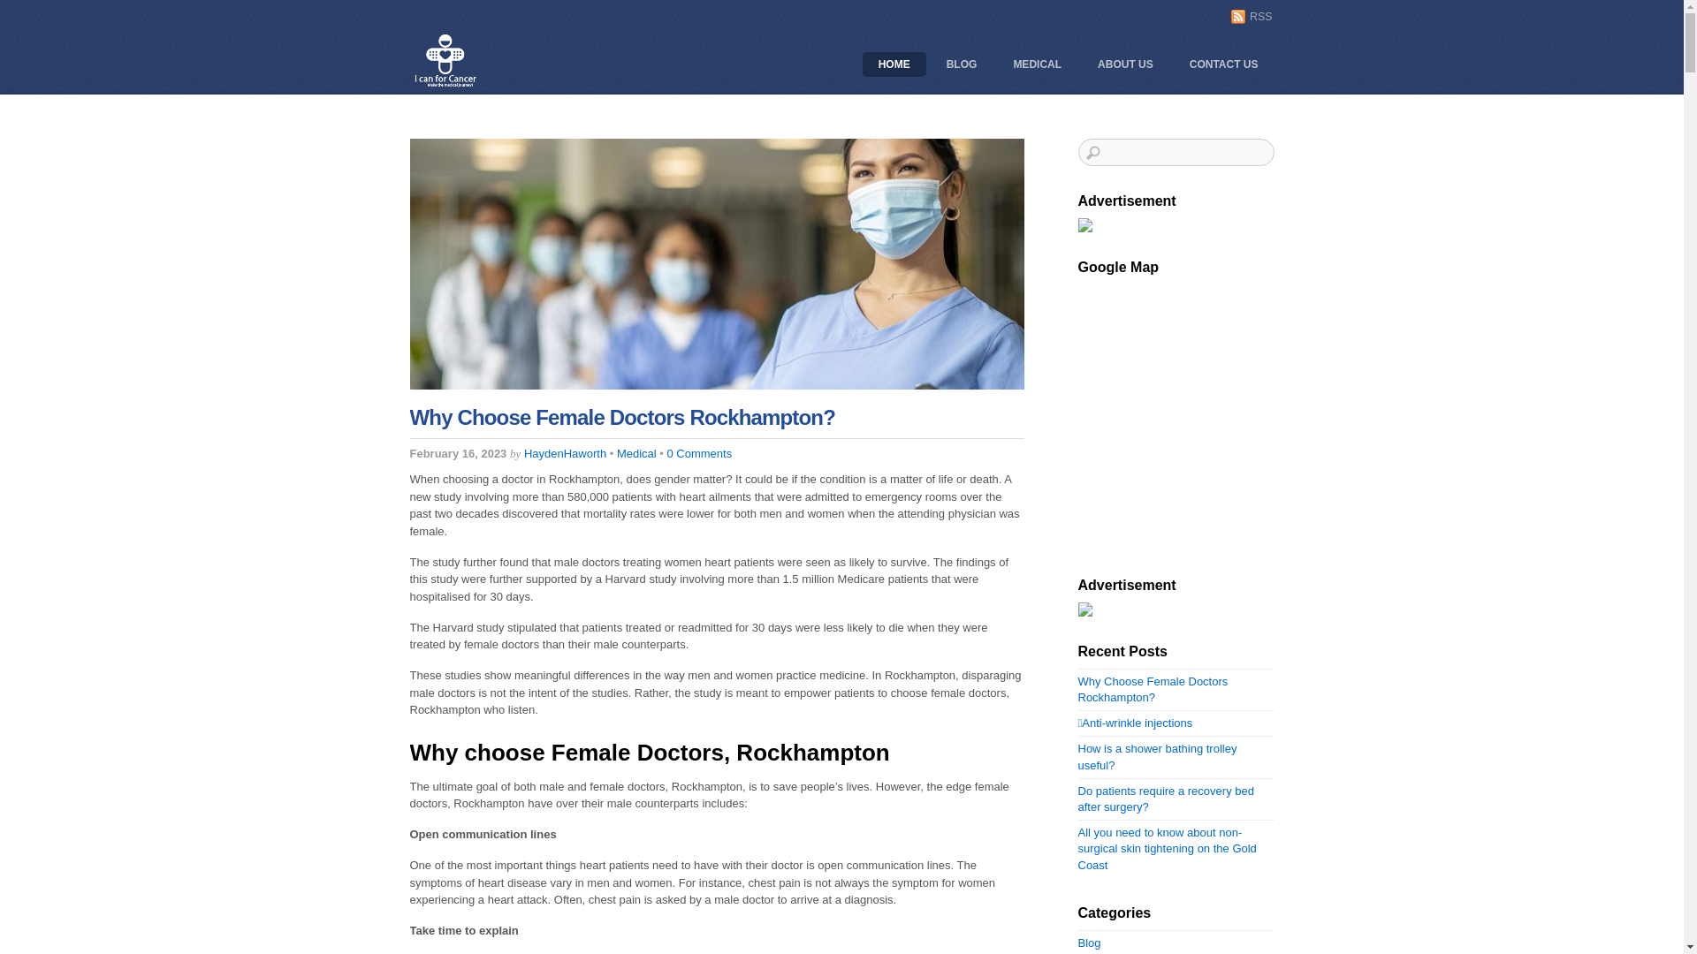  What do you see at coordinates (894, 64) in the screenshot?
I see `HOME` at bounding box center [894, 64].